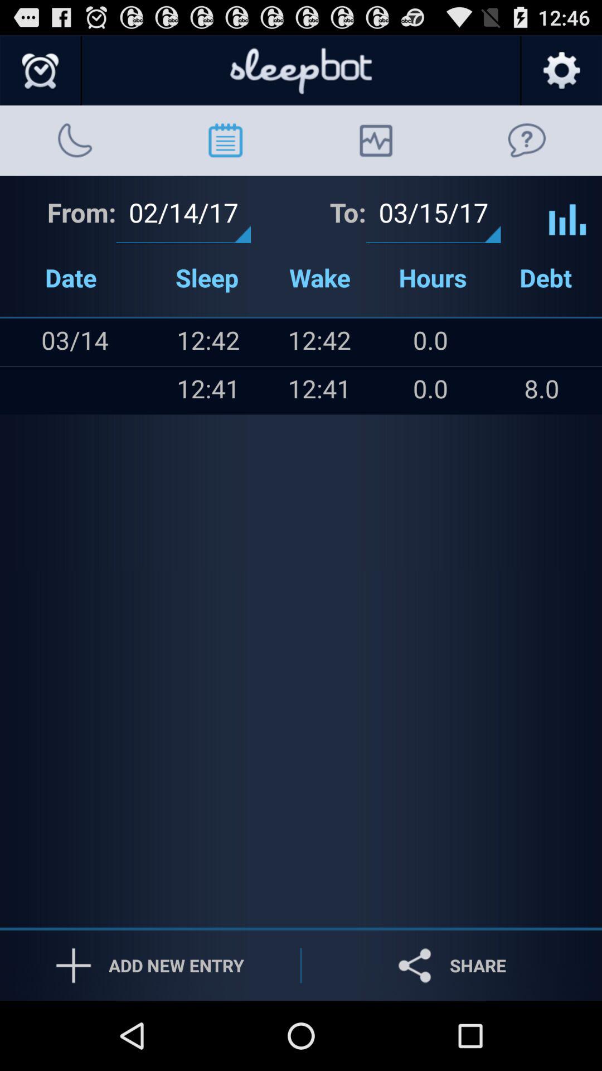 This screenshot has width=602, height=1071. What do you see at coordinates (23, 390) in the screenshot?
I see `turn on icon below the   item` at bounding box center [23, 390].